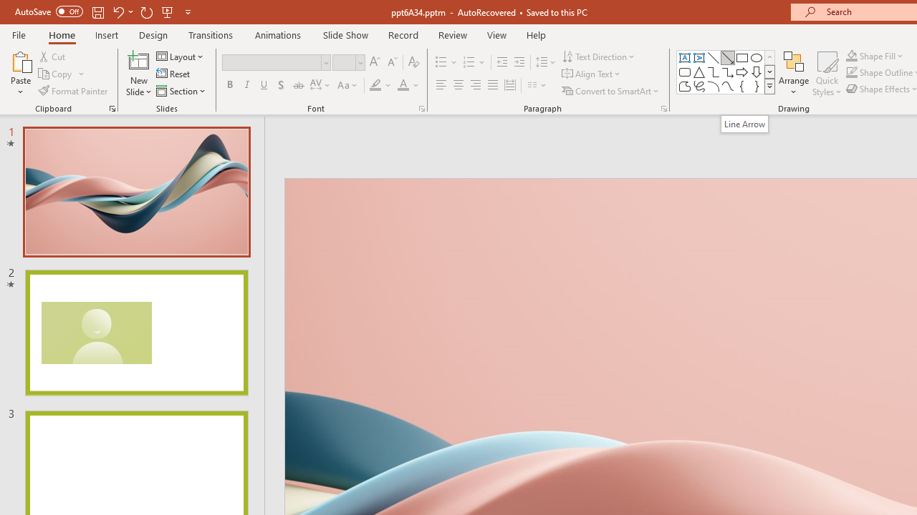 The height and width of the screenshot is (515, 917). Describe the element at coordinates (714, 86) in the screenshot. I see `Arc` at that location.